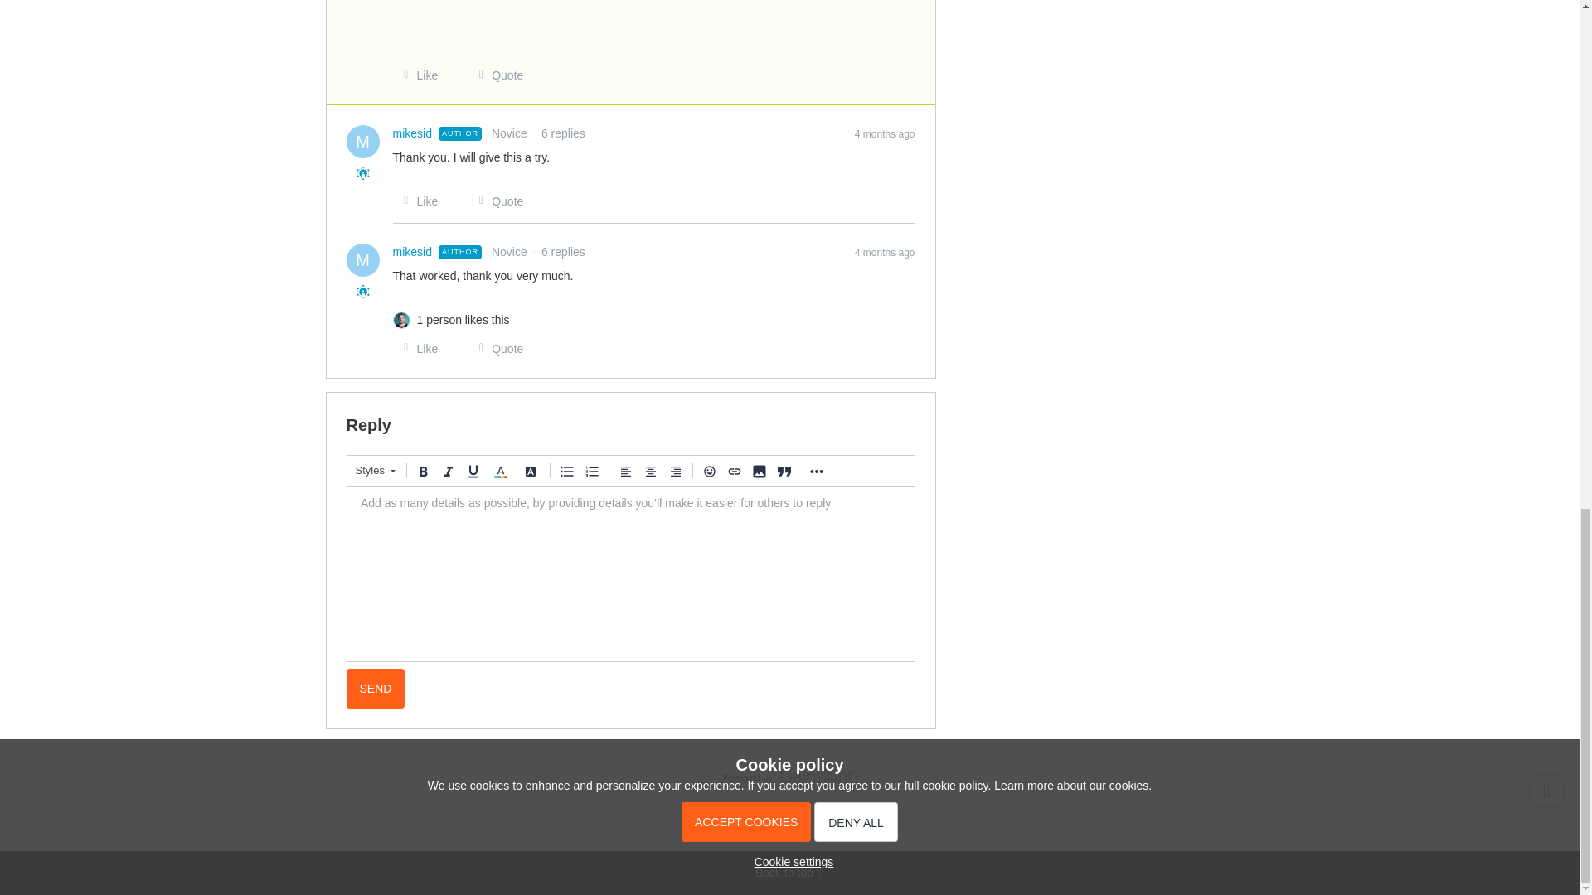 The image size is (1592, 895). What do you see at coordinates (789, 873) in the screenshot?
I see `Back to top` at bounding box center [789, 873].